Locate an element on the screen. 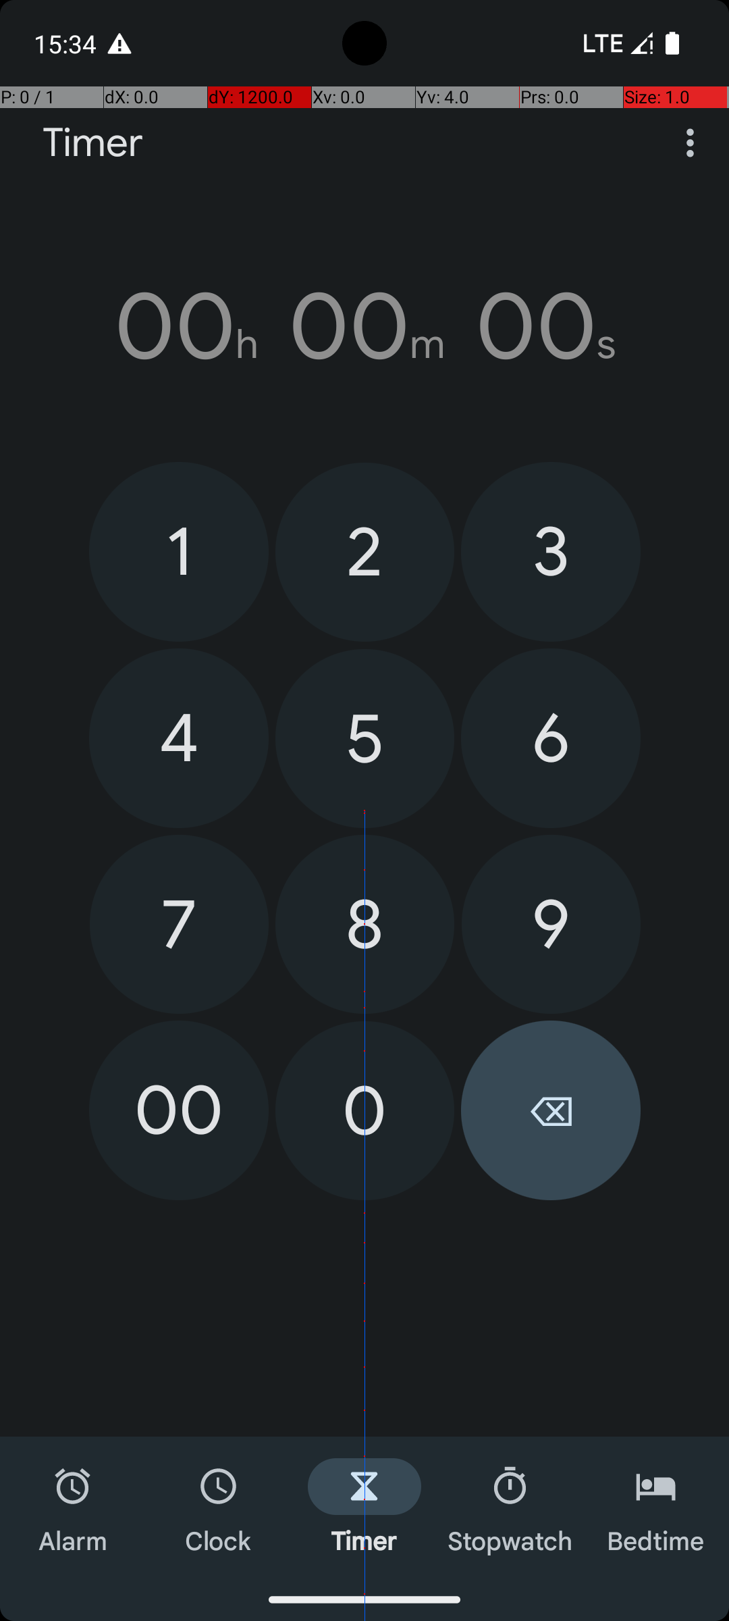  2 is located at coordinates (364, 552).